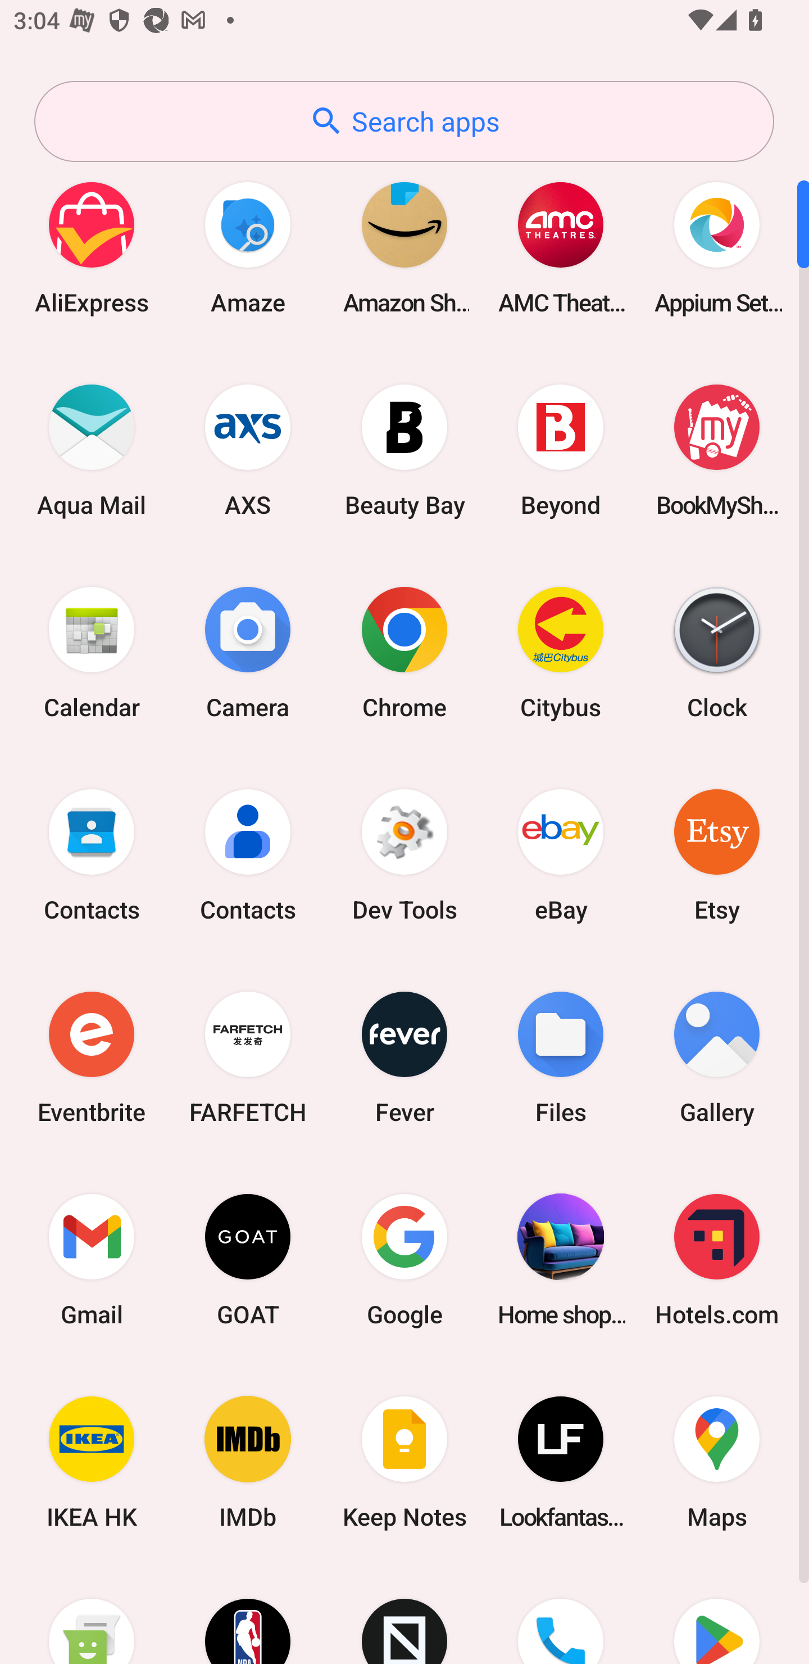 This screenshot has width=809, height=1664. Describe the element at coordinates (717, 1614) in the screenshot. I see `Play Store` at that location.